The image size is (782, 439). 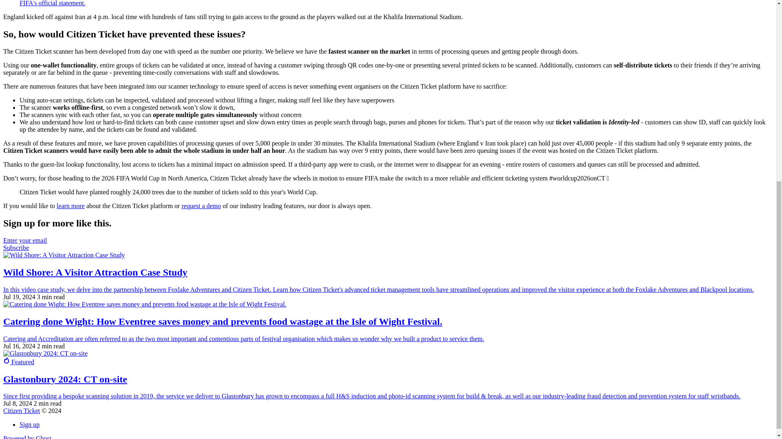 I want to click on learn more, so click(x=70, y=206).